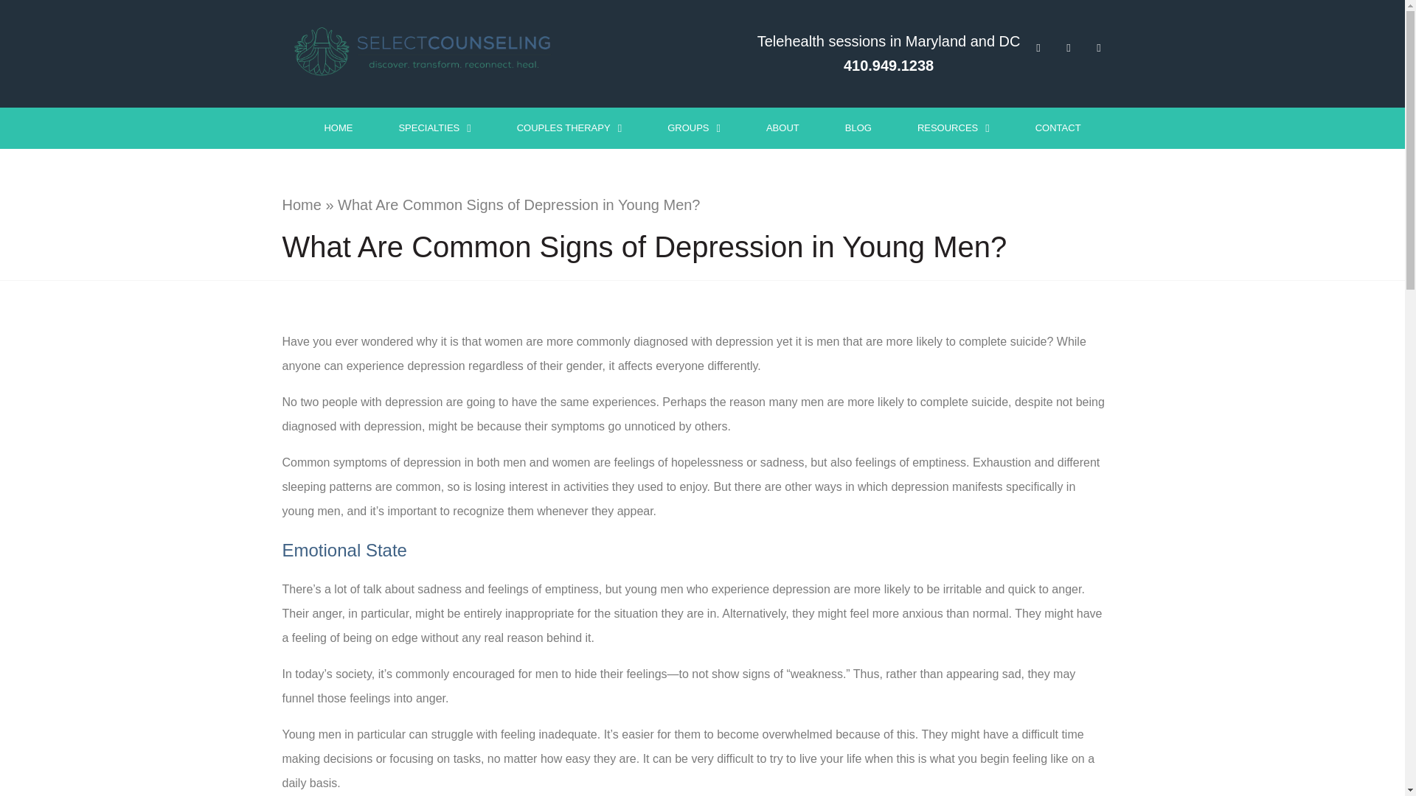 The width and height of the screenshot is (1416, 796). What do you see at coordinates (953, 128) in the screenshot?
I see `RESOURCES` at bounding box center [953, 128].